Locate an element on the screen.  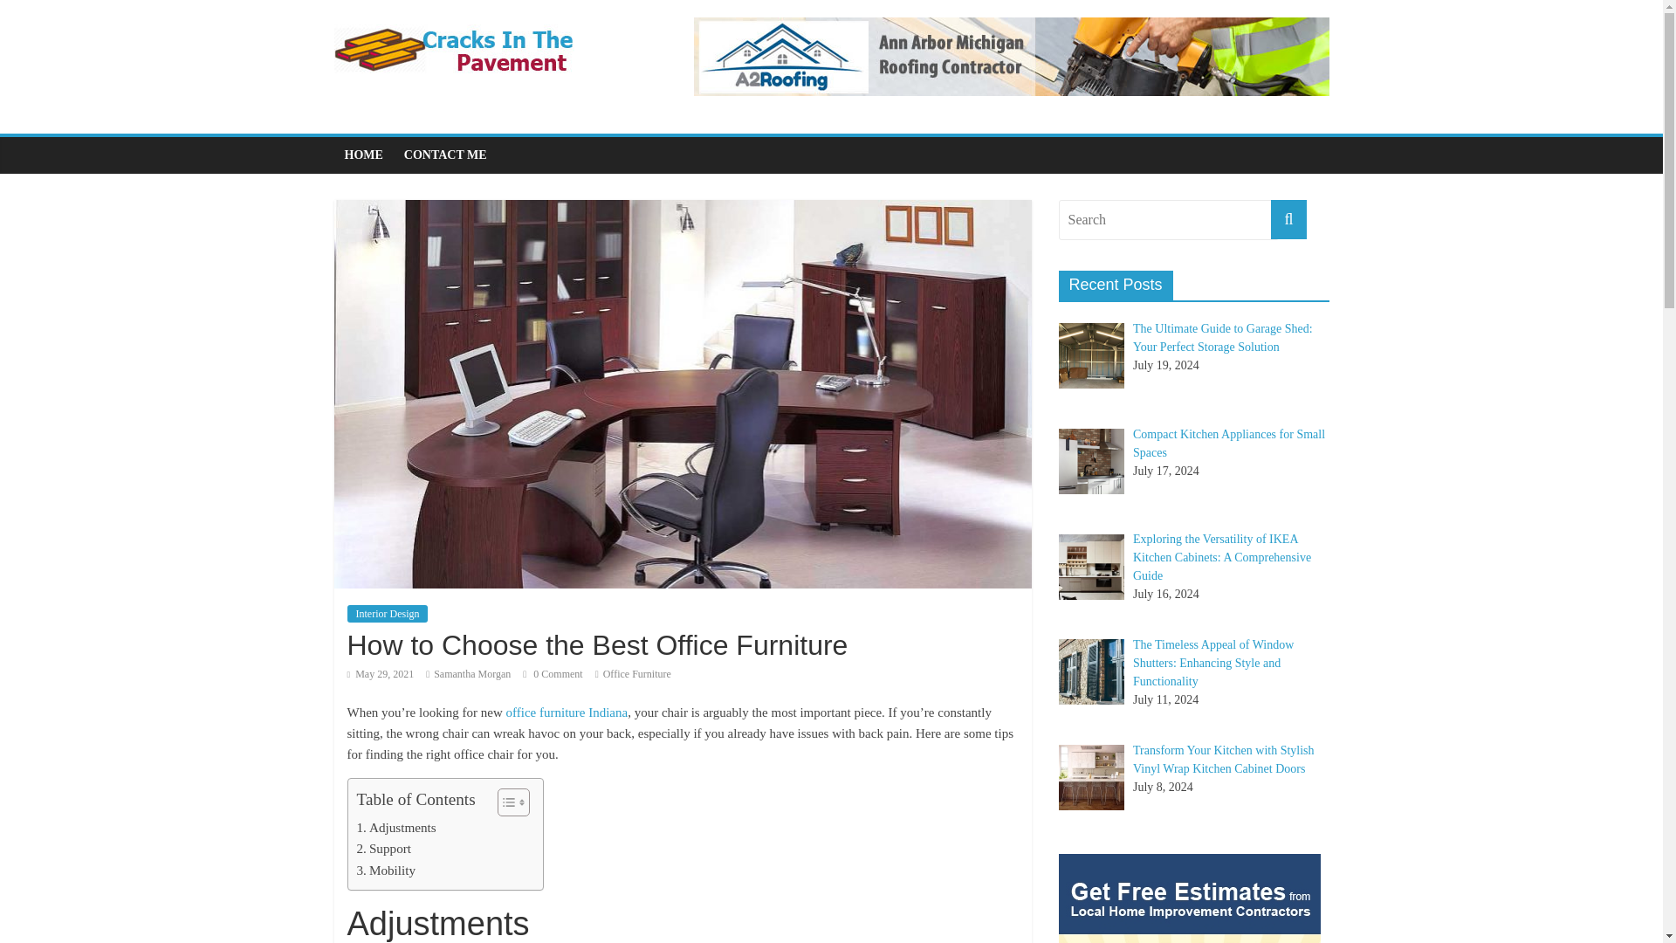
Mobility is located at coordinates (386, 870).